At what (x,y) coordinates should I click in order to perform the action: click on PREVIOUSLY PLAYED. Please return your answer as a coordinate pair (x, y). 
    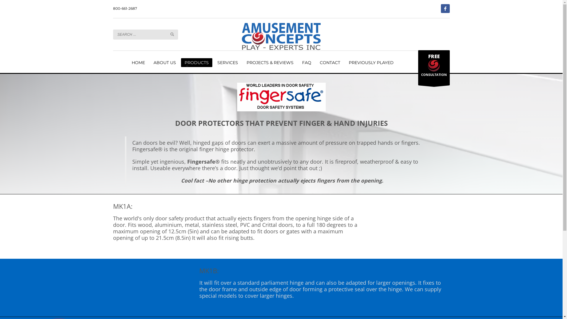
    Looking at the image, I should click on (371, 63).